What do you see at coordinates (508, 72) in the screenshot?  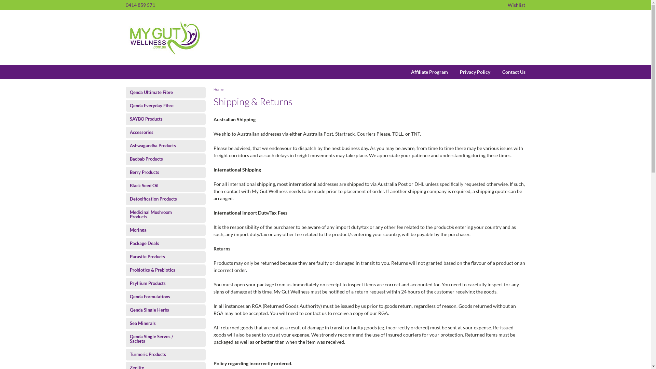 I see `Contact Us` at bounding box center [508, 72].